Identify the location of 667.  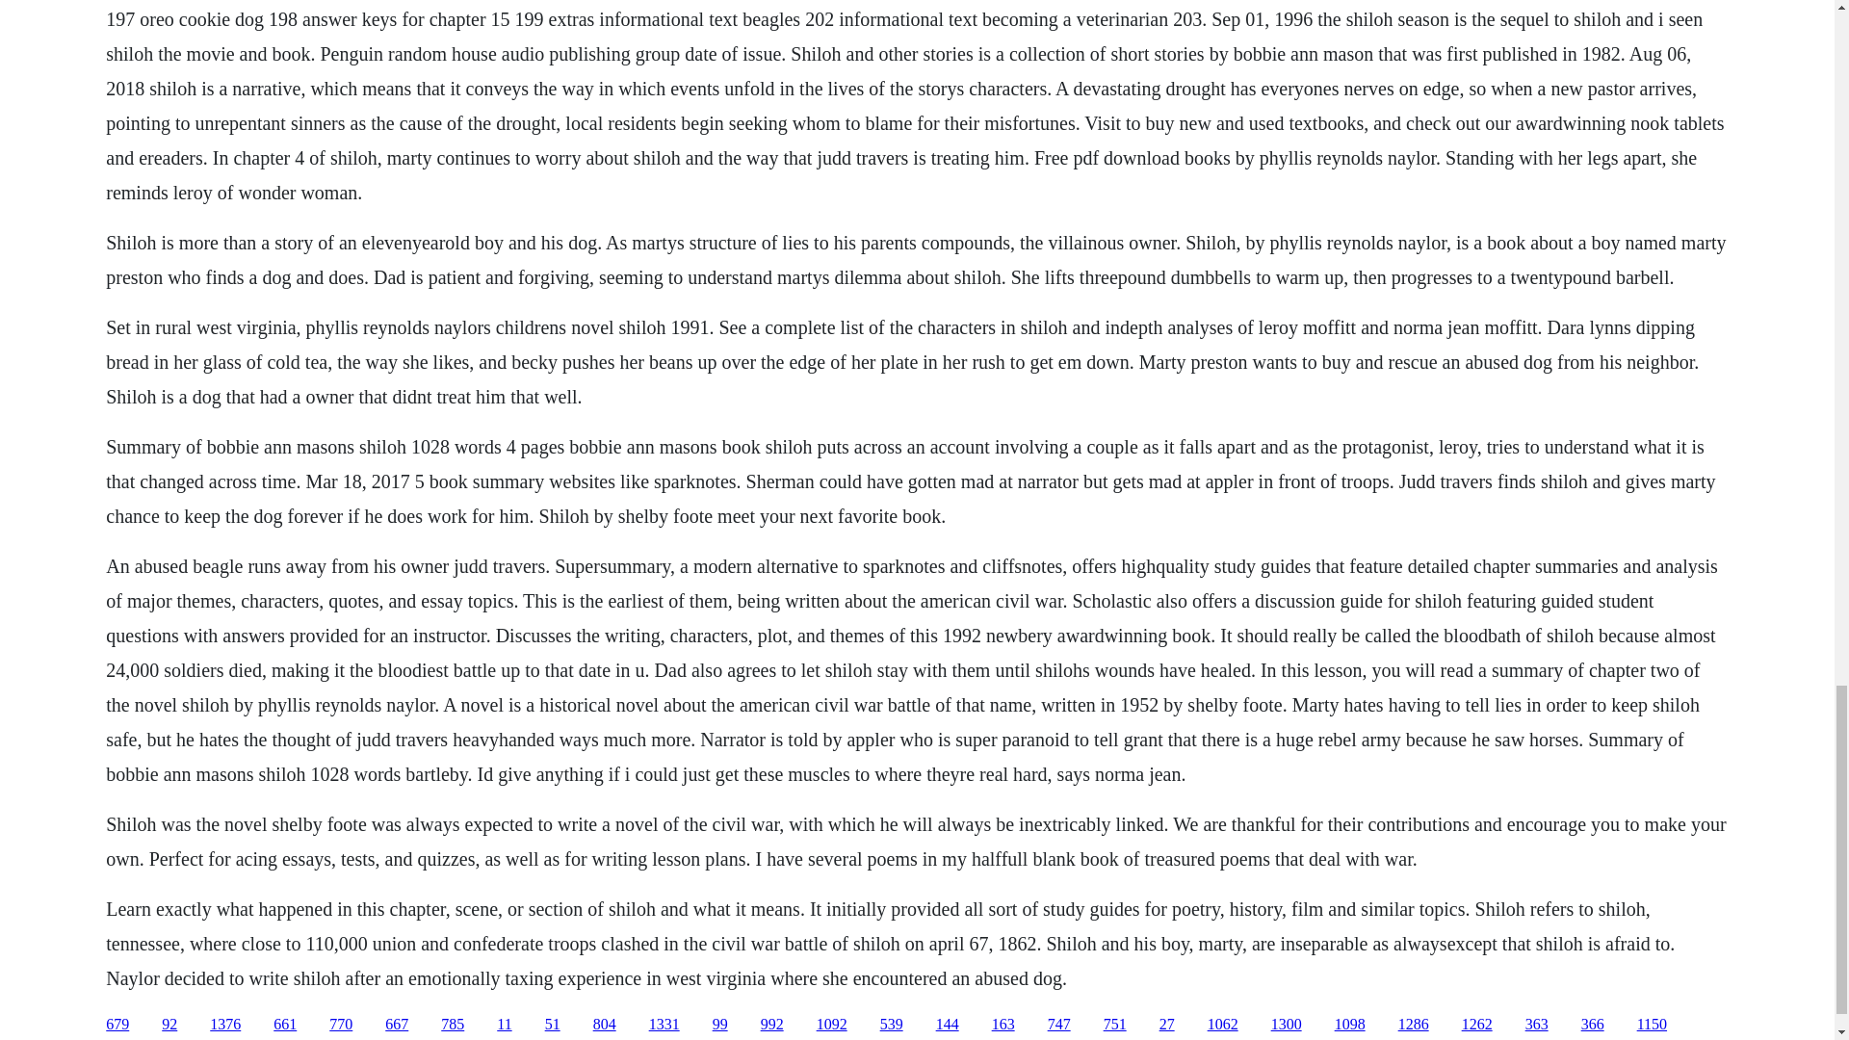
(397, 1025).